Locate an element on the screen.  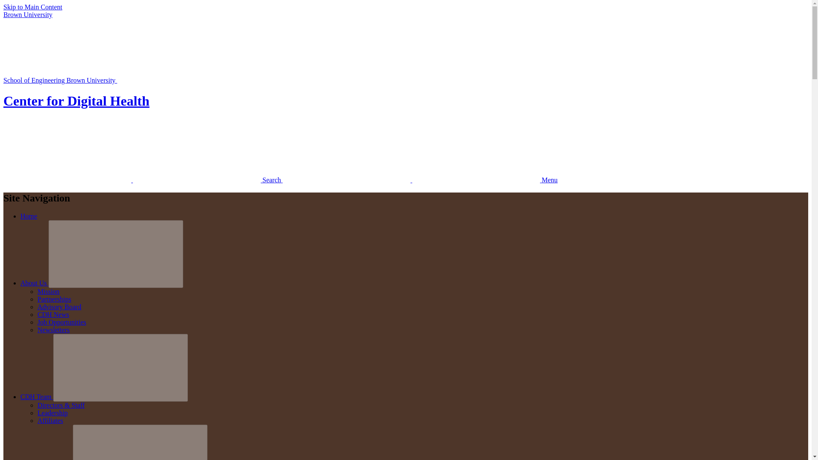
Mission is located at coordinates (49, 291).